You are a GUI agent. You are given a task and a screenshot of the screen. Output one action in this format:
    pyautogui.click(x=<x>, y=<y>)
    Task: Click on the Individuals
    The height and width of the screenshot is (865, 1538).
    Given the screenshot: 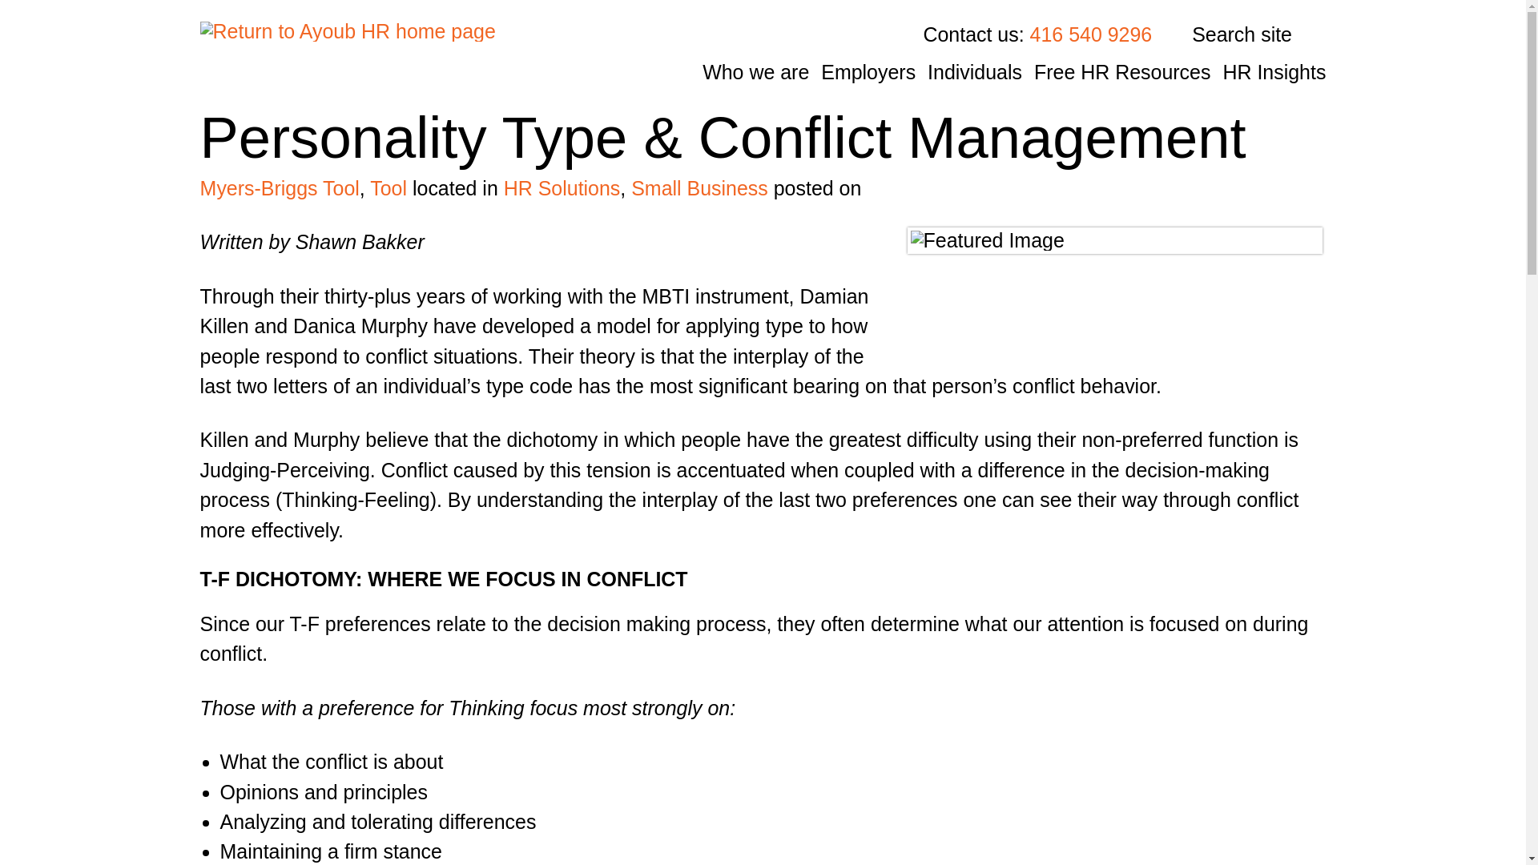 What is the action you would take?
    pyautogui.click(x=974, y=71)
    